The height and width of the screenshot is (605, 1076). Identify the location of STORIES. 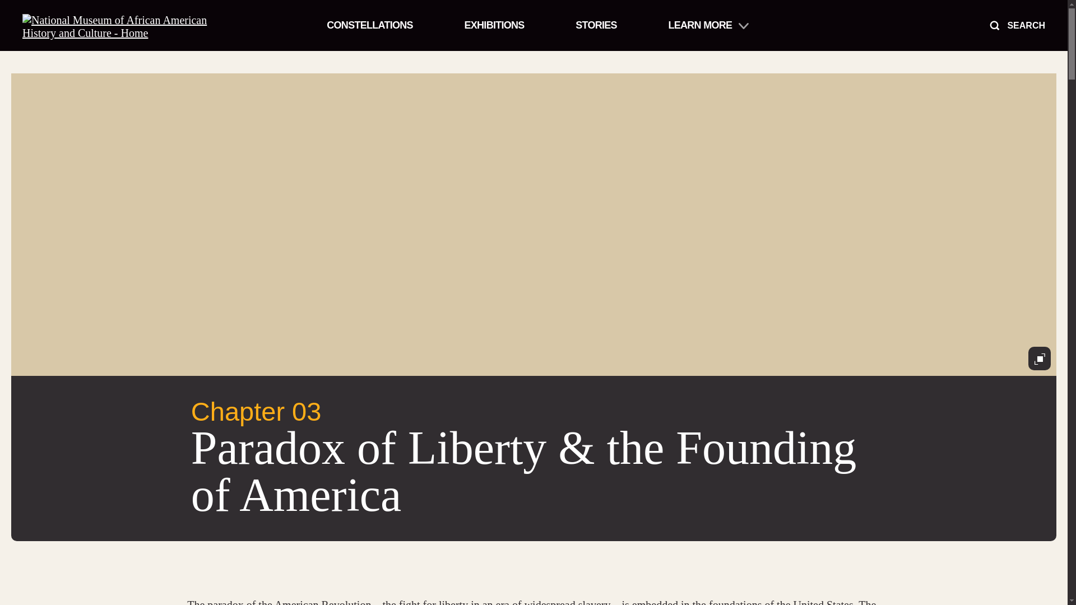
(596, 26).